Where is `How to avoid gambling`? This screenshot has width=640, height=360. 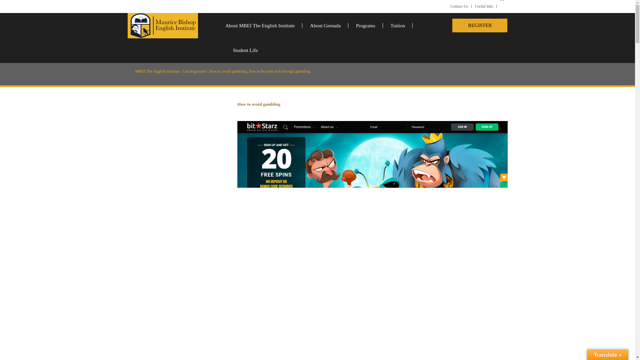
How to avoid gambling is located at coordinates (259, 104).